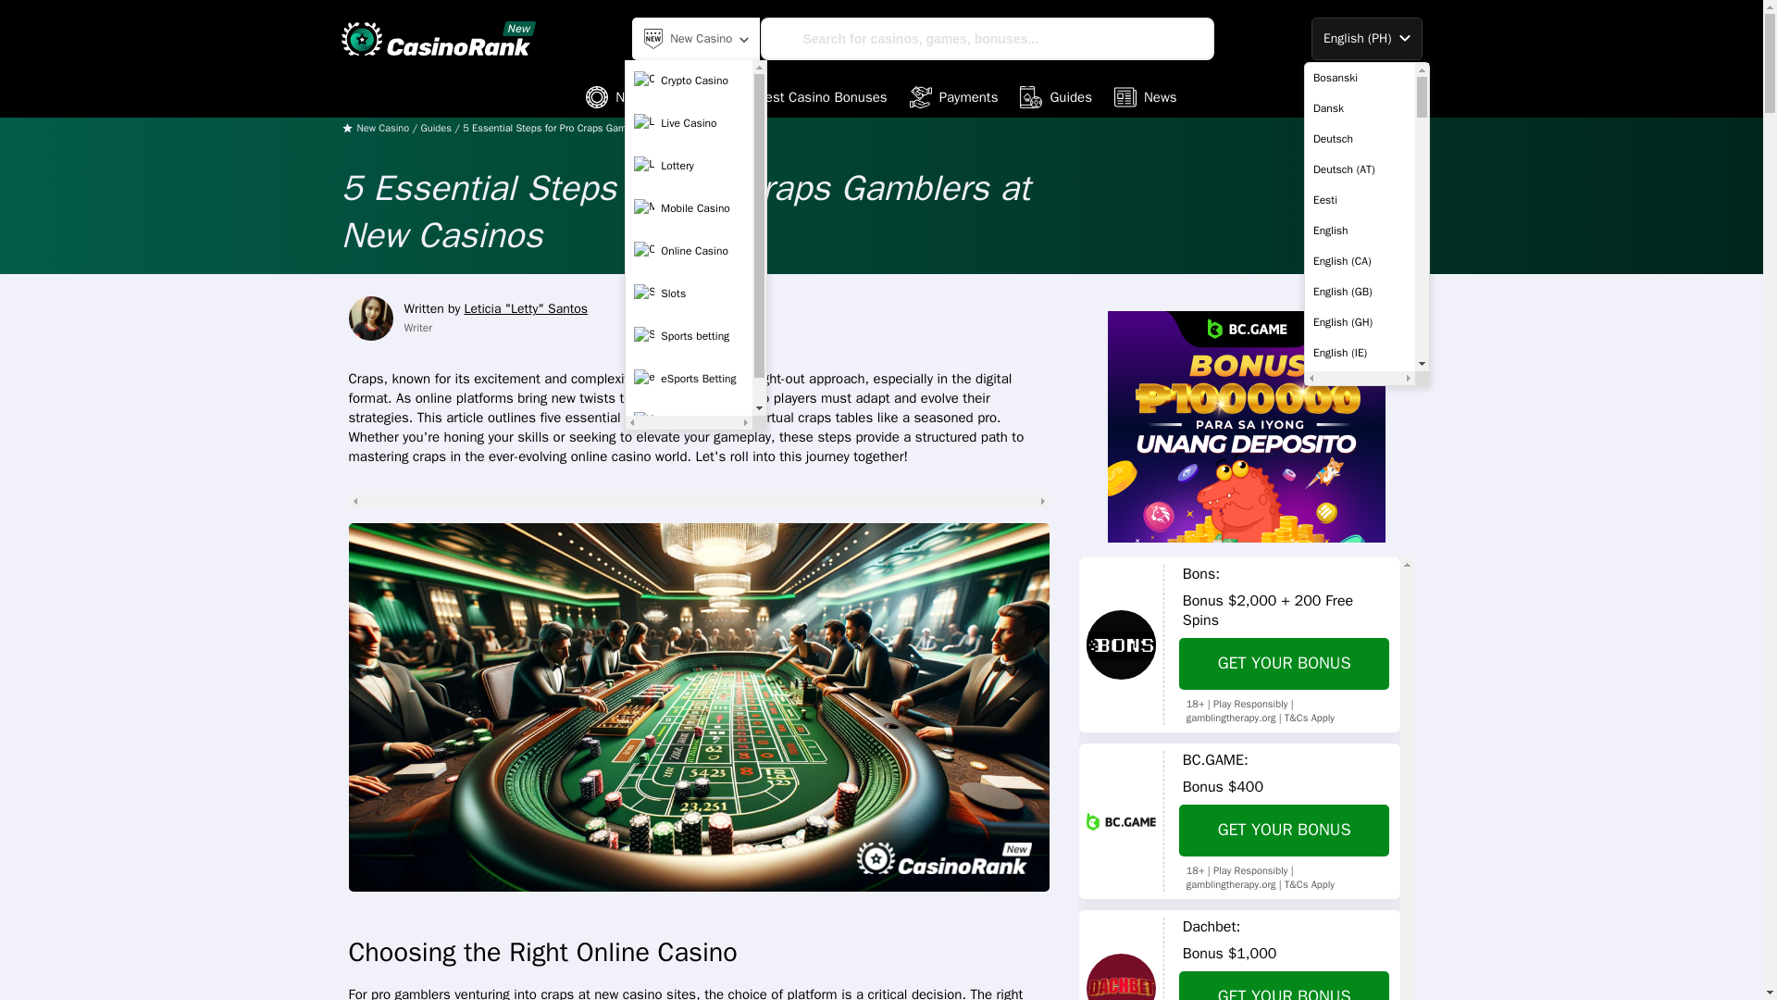 Image resolution: width=1777 pixels, height=1000 pixels. What do you see at coordinates (1359, 78) in the screenshot?
I see `Bosanski` at bounding box center [1359, 78].